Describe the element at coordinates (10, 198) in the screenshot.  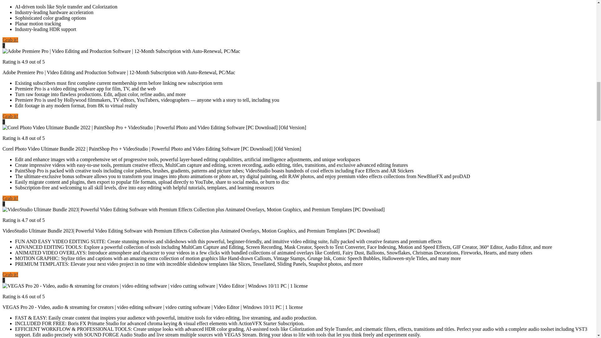
I see `Grab it!` at that location.